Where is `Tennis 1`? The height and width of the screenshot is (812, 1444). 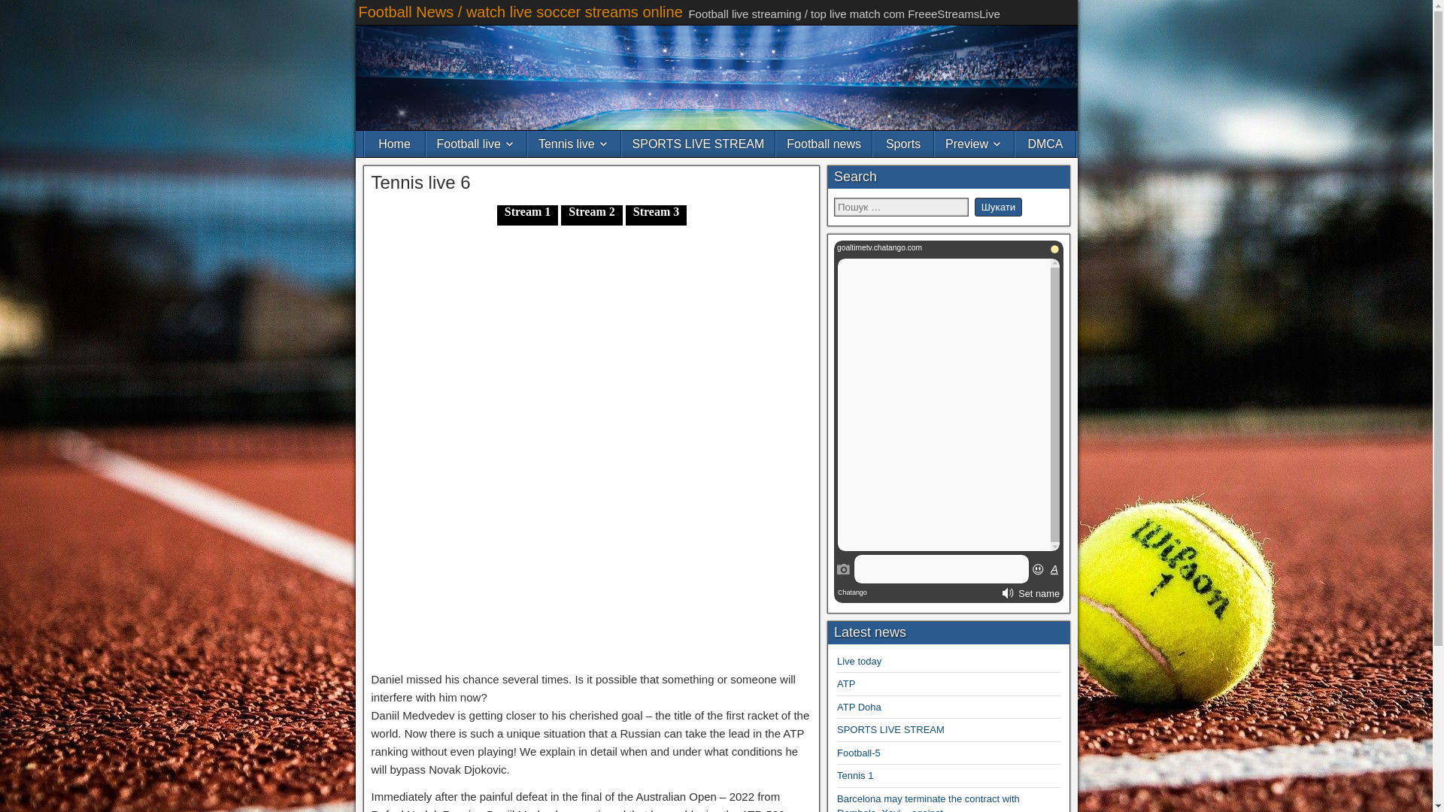 Tennis 1 is located at coordinates (855, 774).